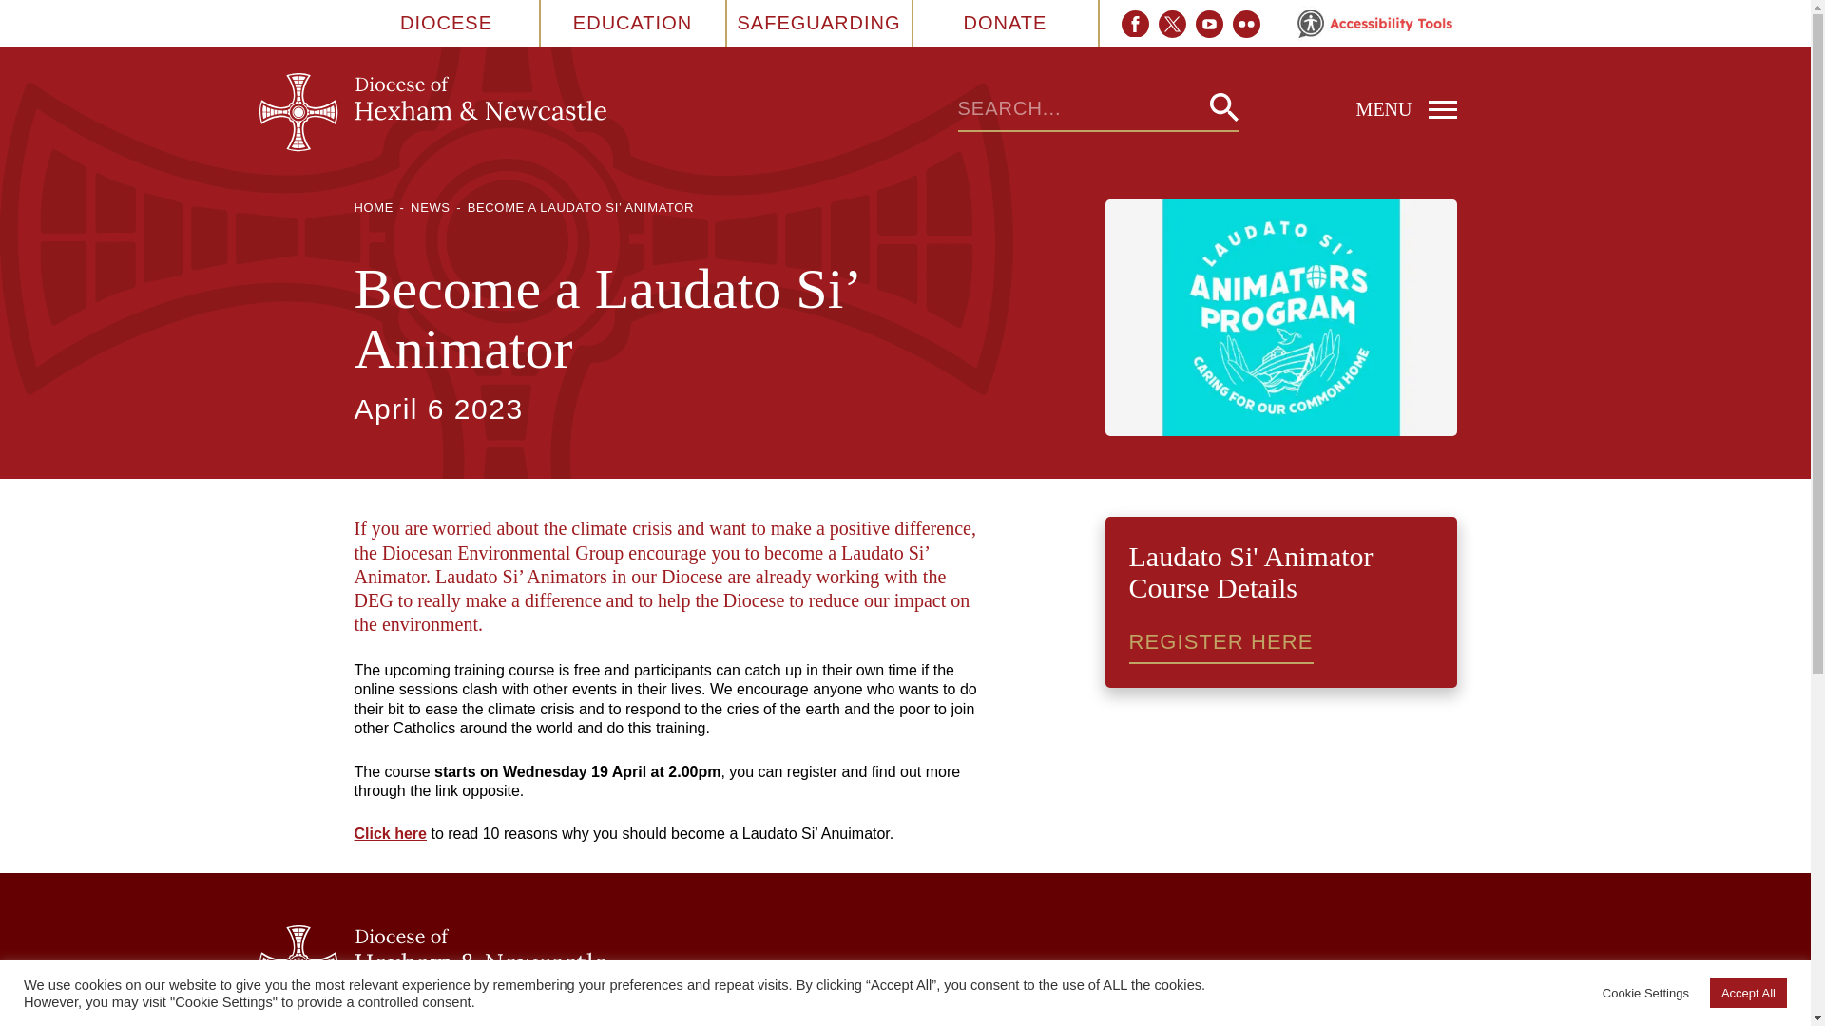  Describe the element at coordinates (431, 207) in the screenshot. I see `Go to News.` at that location.